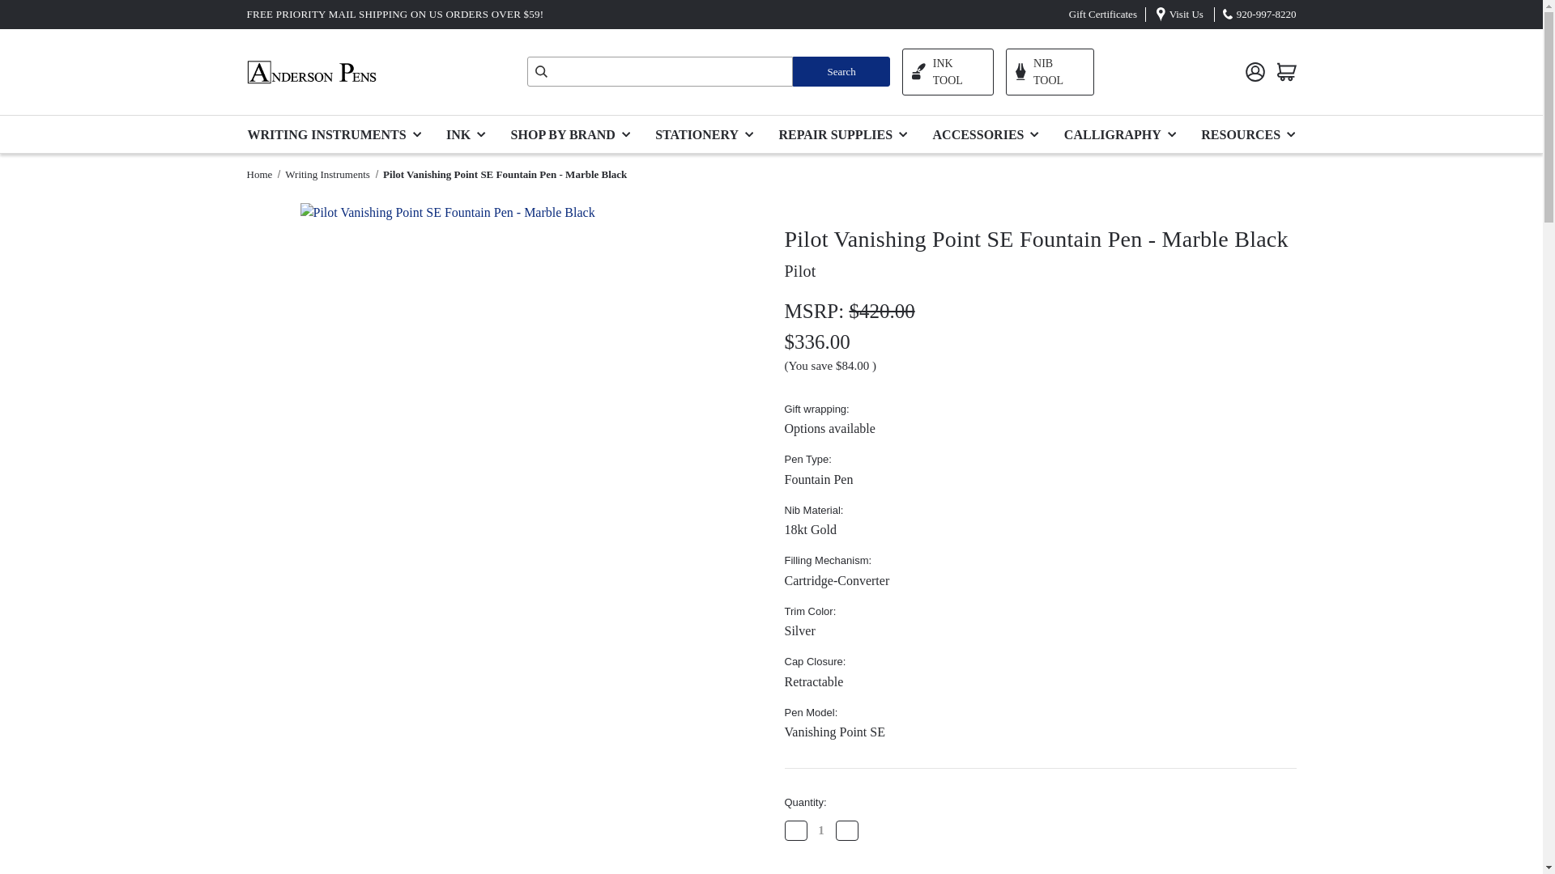 The width and height of the screenshot is (1555, 874). What do you see at coordinates (574, 133) in the screenshot?
I see `SHOP BY BRAND` at bounding box center [574, 133].